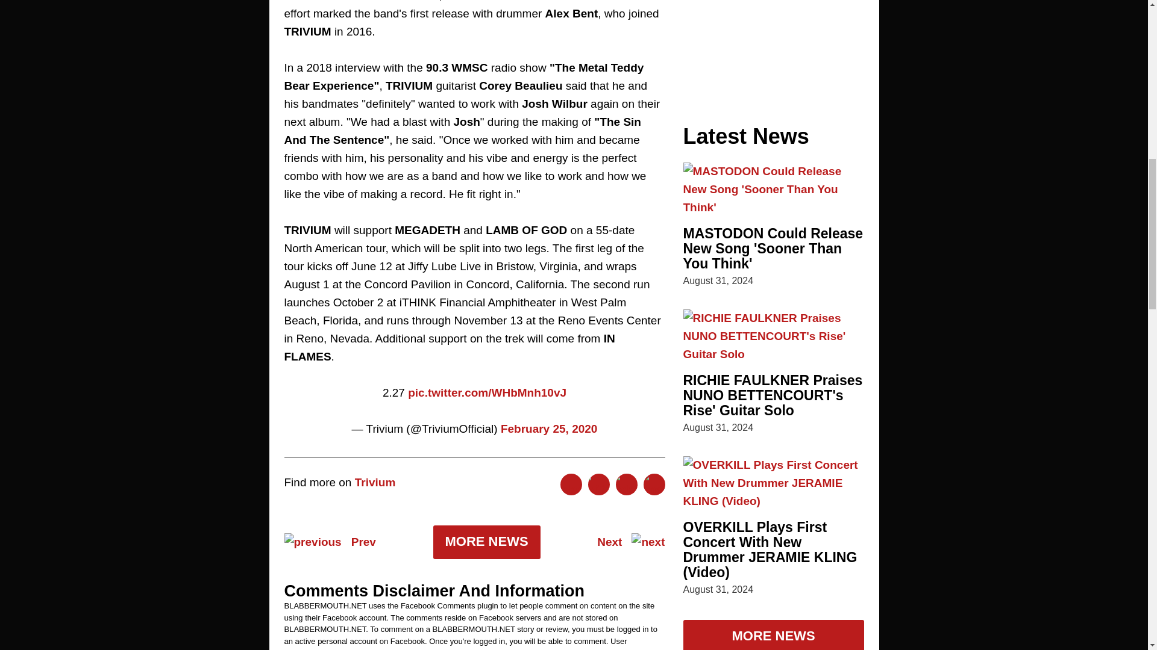  I want to click on February 25, 2020, so click(550, 429).